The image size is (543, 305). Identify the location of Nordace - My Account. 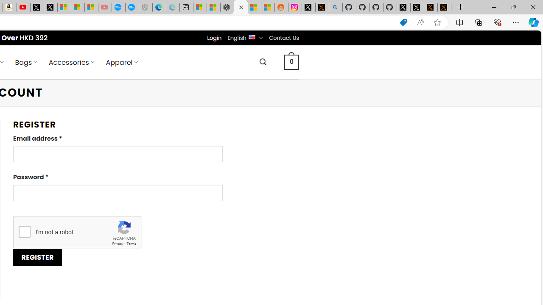
(240, 8).